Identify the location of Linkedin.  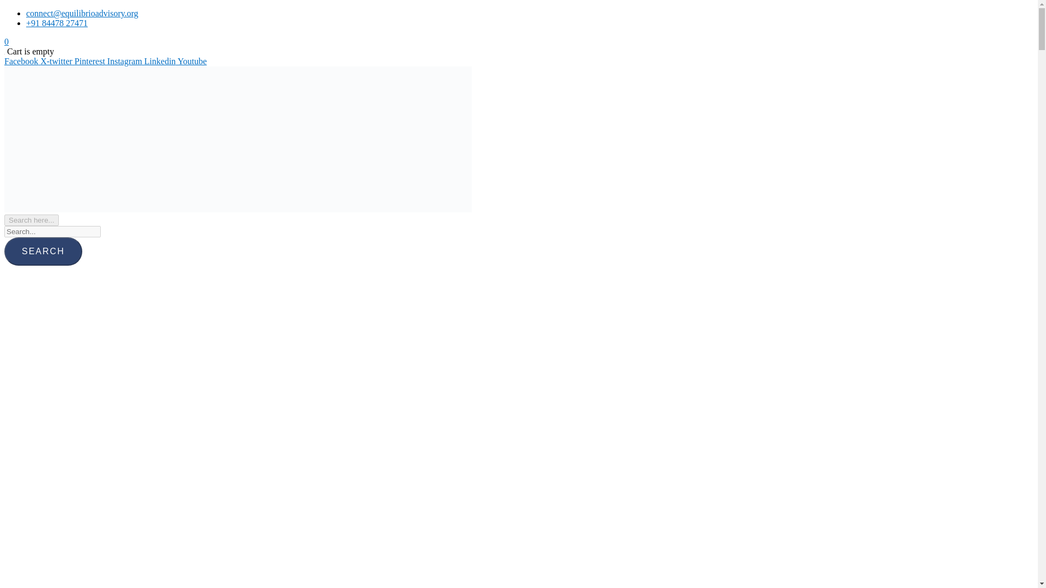
(161, 61).